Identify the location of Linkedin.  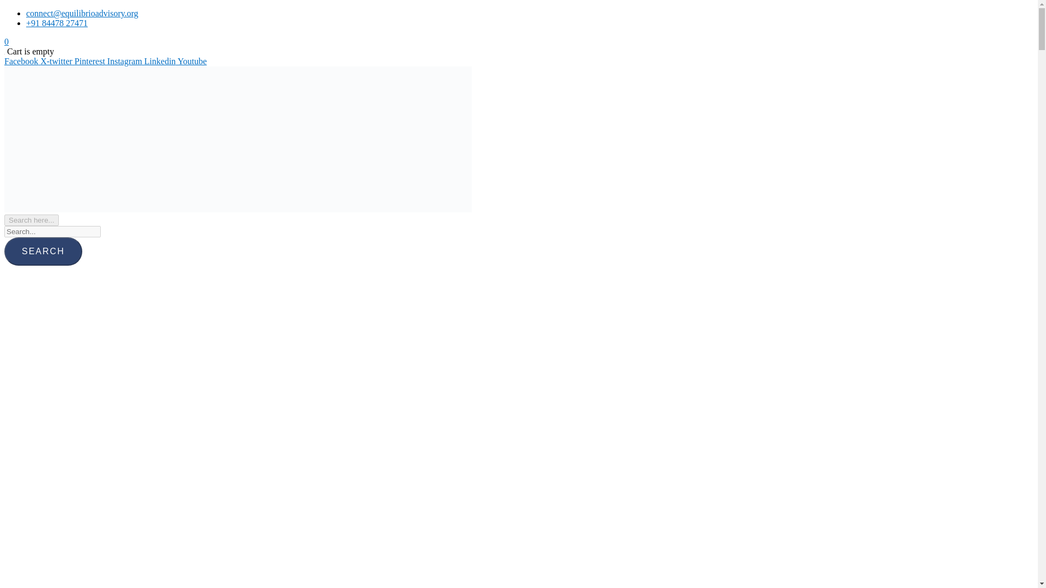
(161, 61).